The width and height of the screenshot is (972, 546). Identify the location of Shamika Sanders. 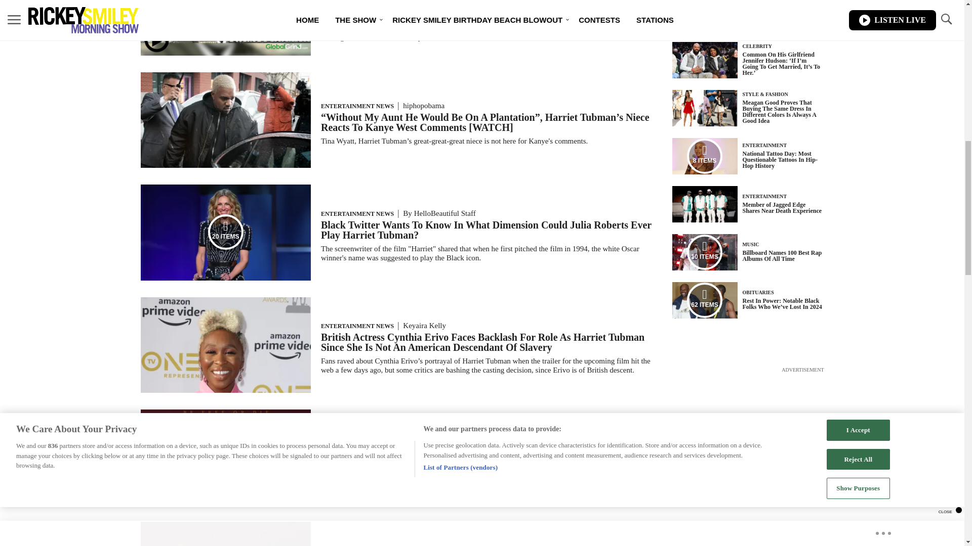
(429, 434).